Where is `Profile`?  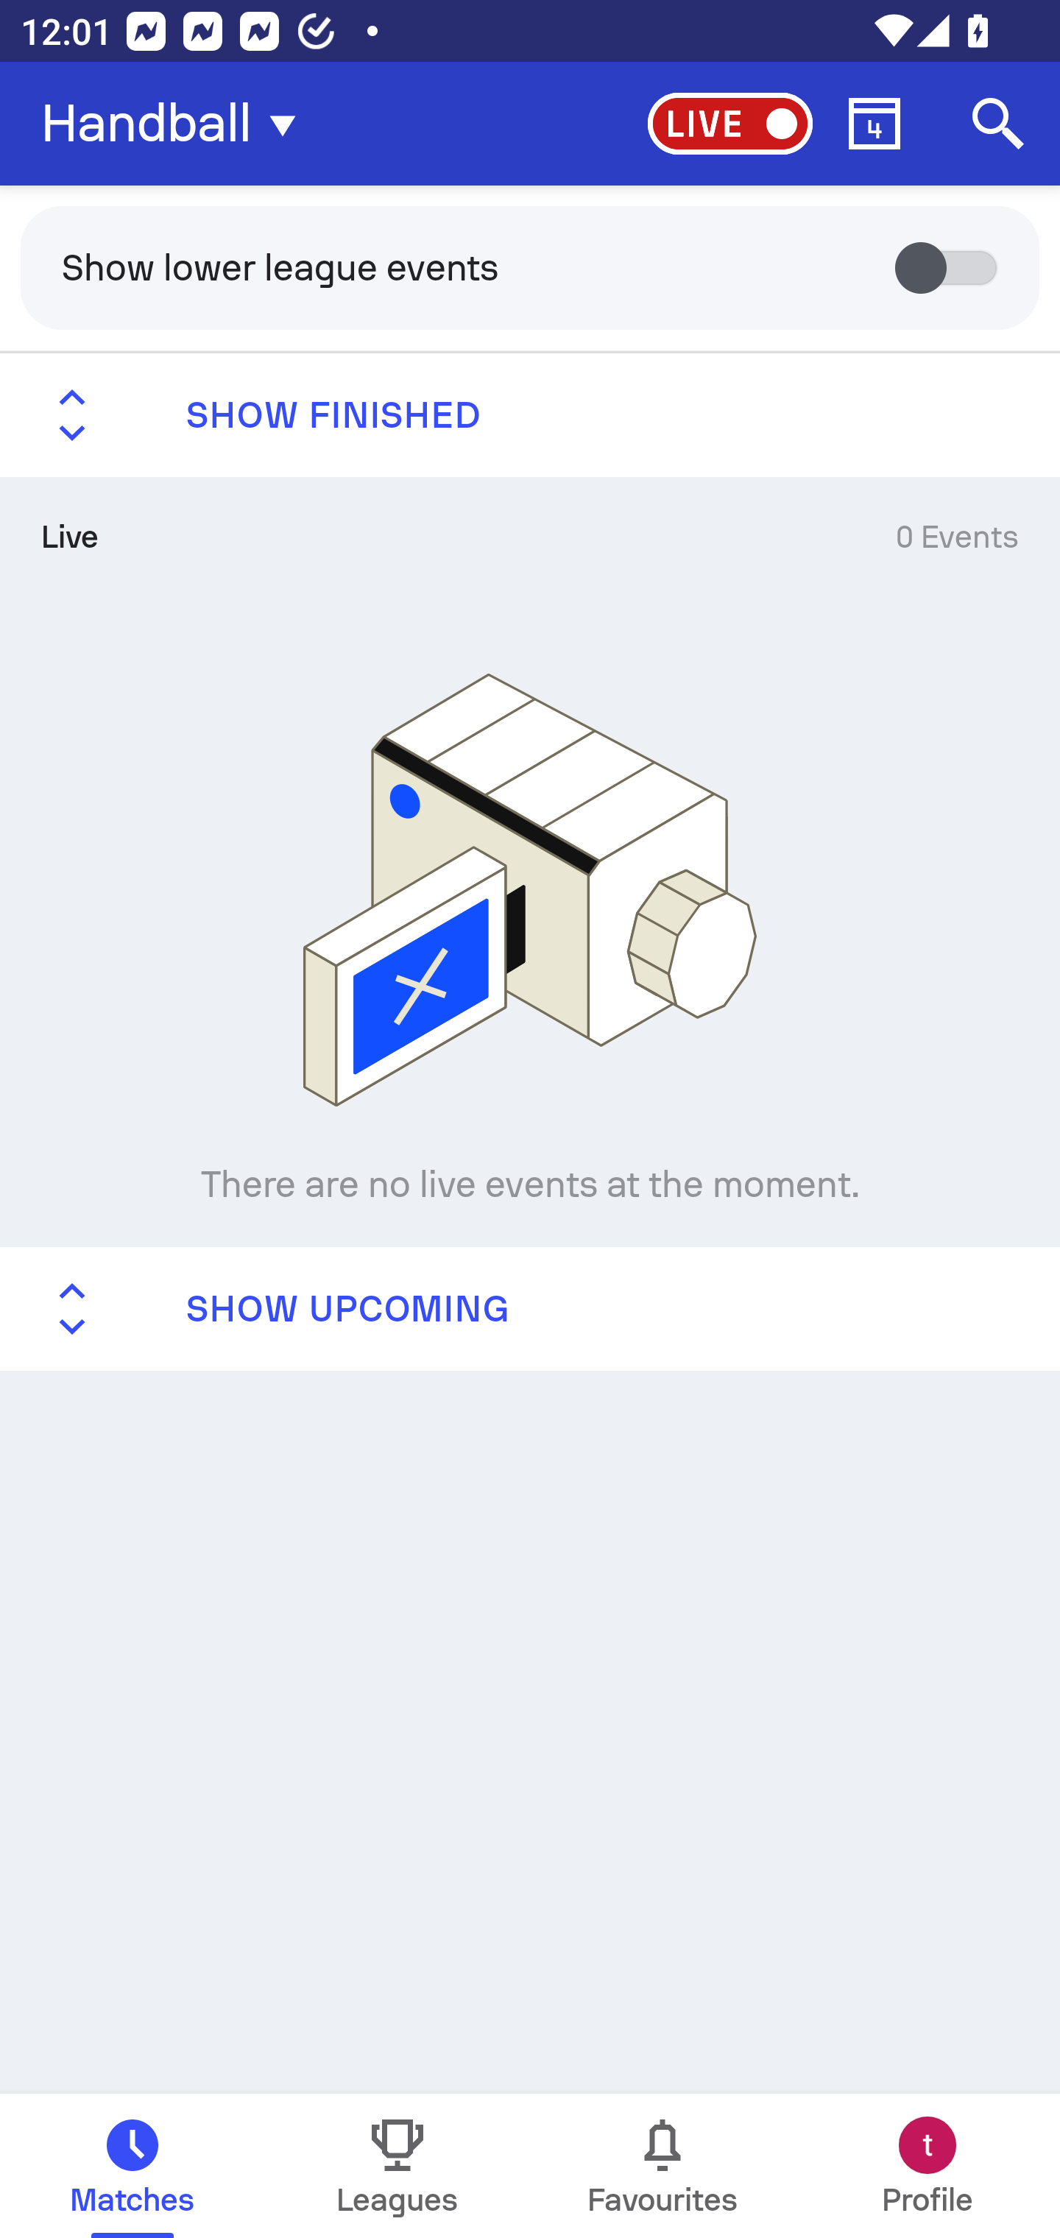
Profile is located at coordinates (928, 2166).